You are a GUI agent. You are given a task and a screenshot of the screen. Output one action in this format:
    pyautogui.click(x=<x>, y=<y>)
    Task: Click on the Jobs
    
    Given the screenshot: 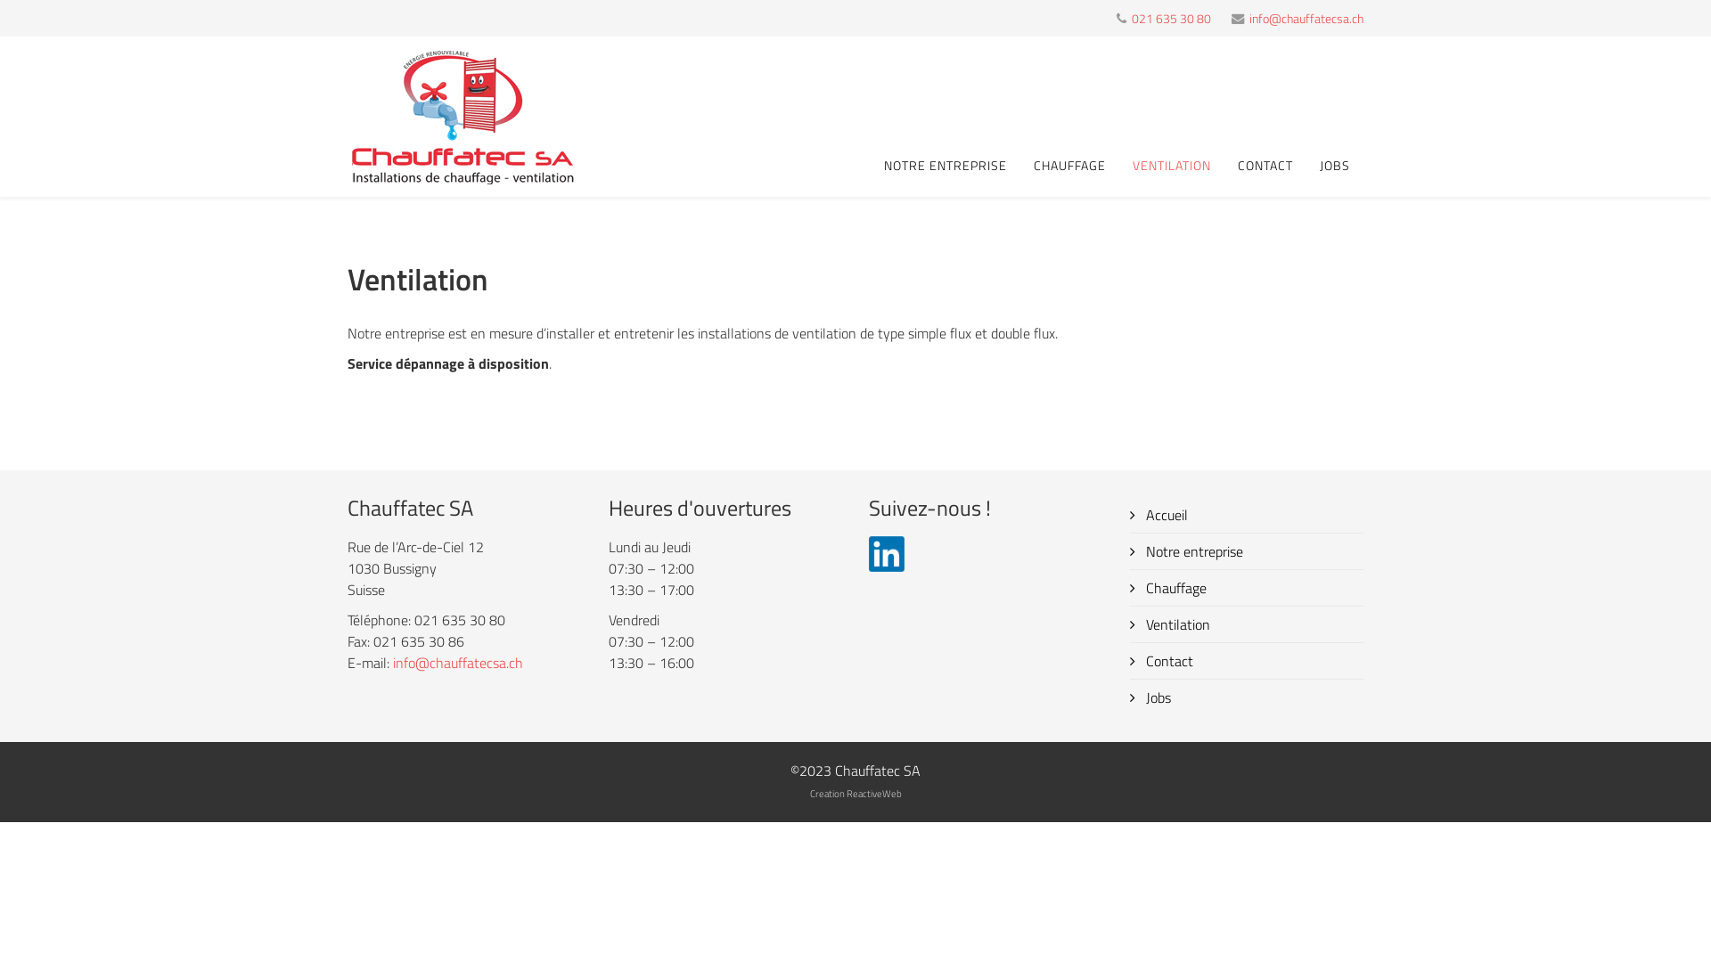 What is the action you would take?
    pyautogui.click(x=1248, y=697)
    